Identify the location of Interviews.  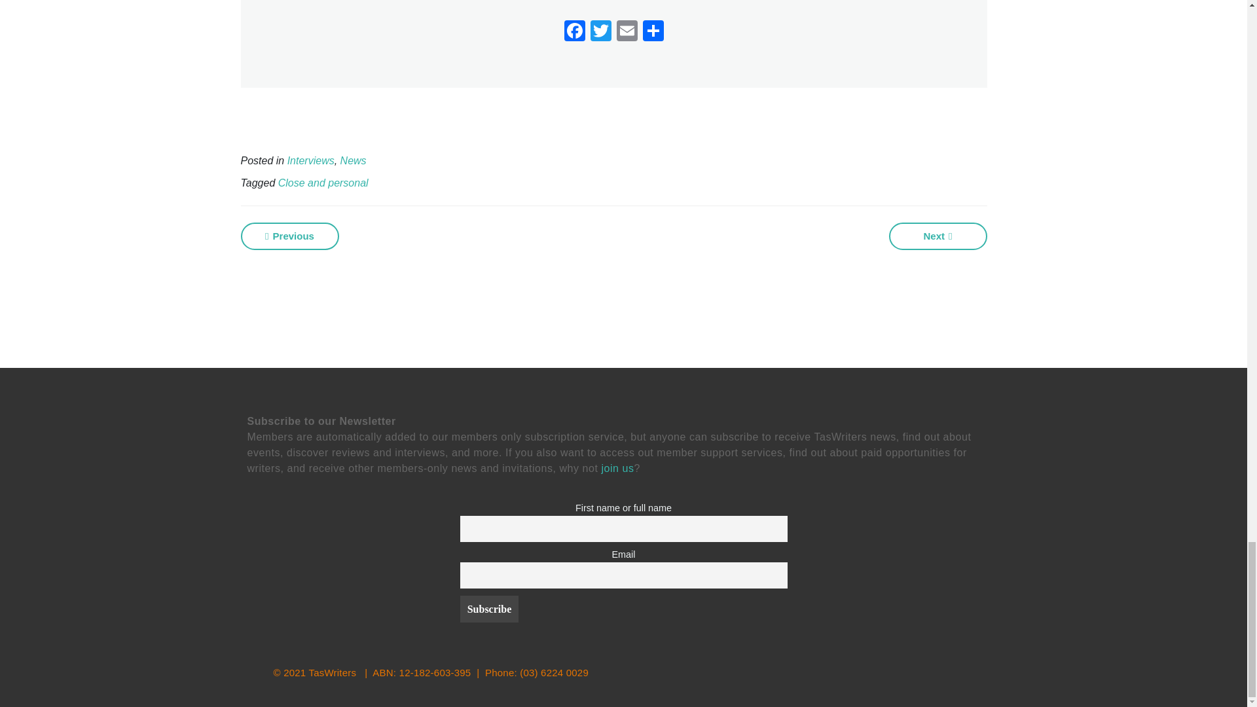
(310, 160).